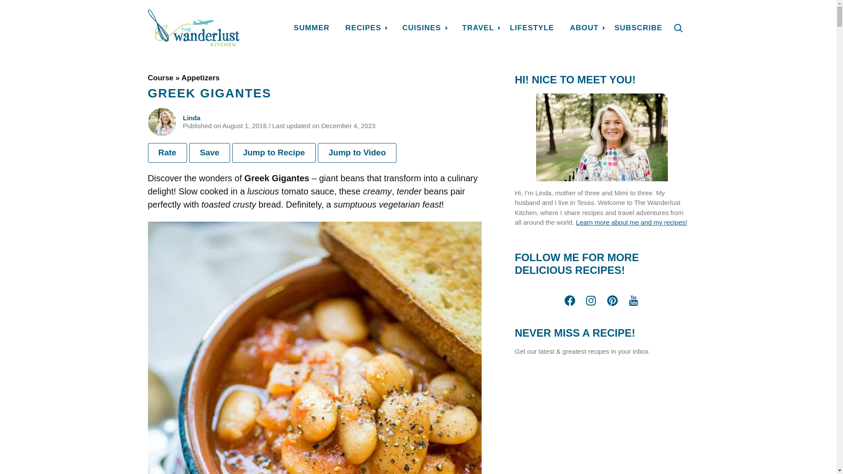 Image resolution: width=843 pixels, height=474 pixels. What do you see at coordinates (311, 28) in the screenshot?
I see `SUMMER` at bounding box center [311, 28].